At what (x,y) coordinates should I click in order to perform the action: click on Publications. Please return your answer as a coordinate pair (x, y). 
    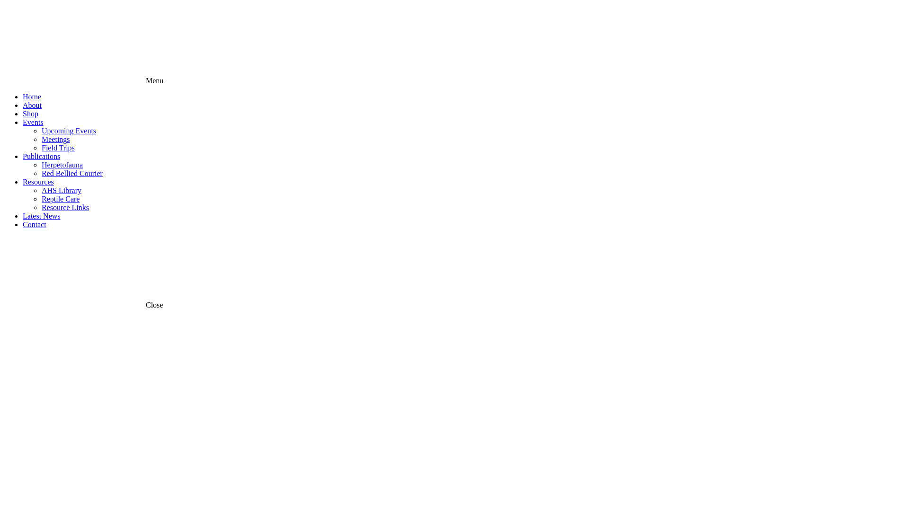
    Looking at the image, I should click on (42, 156).